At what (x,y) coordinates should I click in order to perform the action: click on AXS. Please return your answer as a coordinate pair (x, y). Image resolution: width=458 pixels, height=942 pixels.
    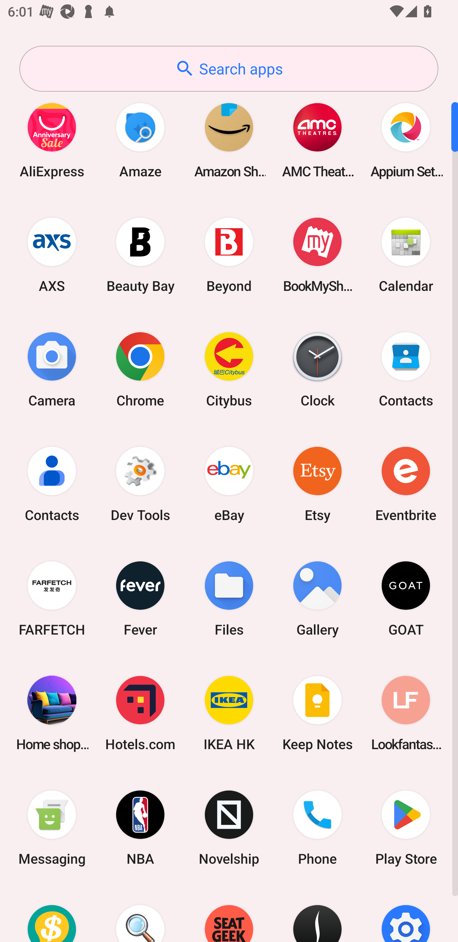
    Looking at the image, I should click on (52, 255).